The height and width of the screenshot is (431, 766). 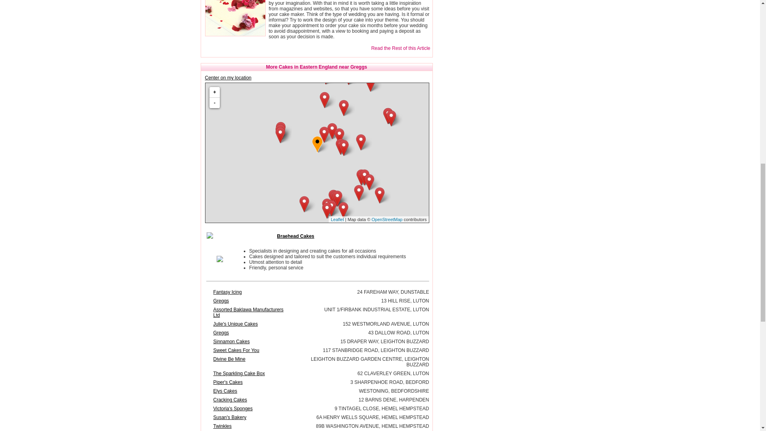 I want to click on Piper's Cakes, so click(x=227, y=382).